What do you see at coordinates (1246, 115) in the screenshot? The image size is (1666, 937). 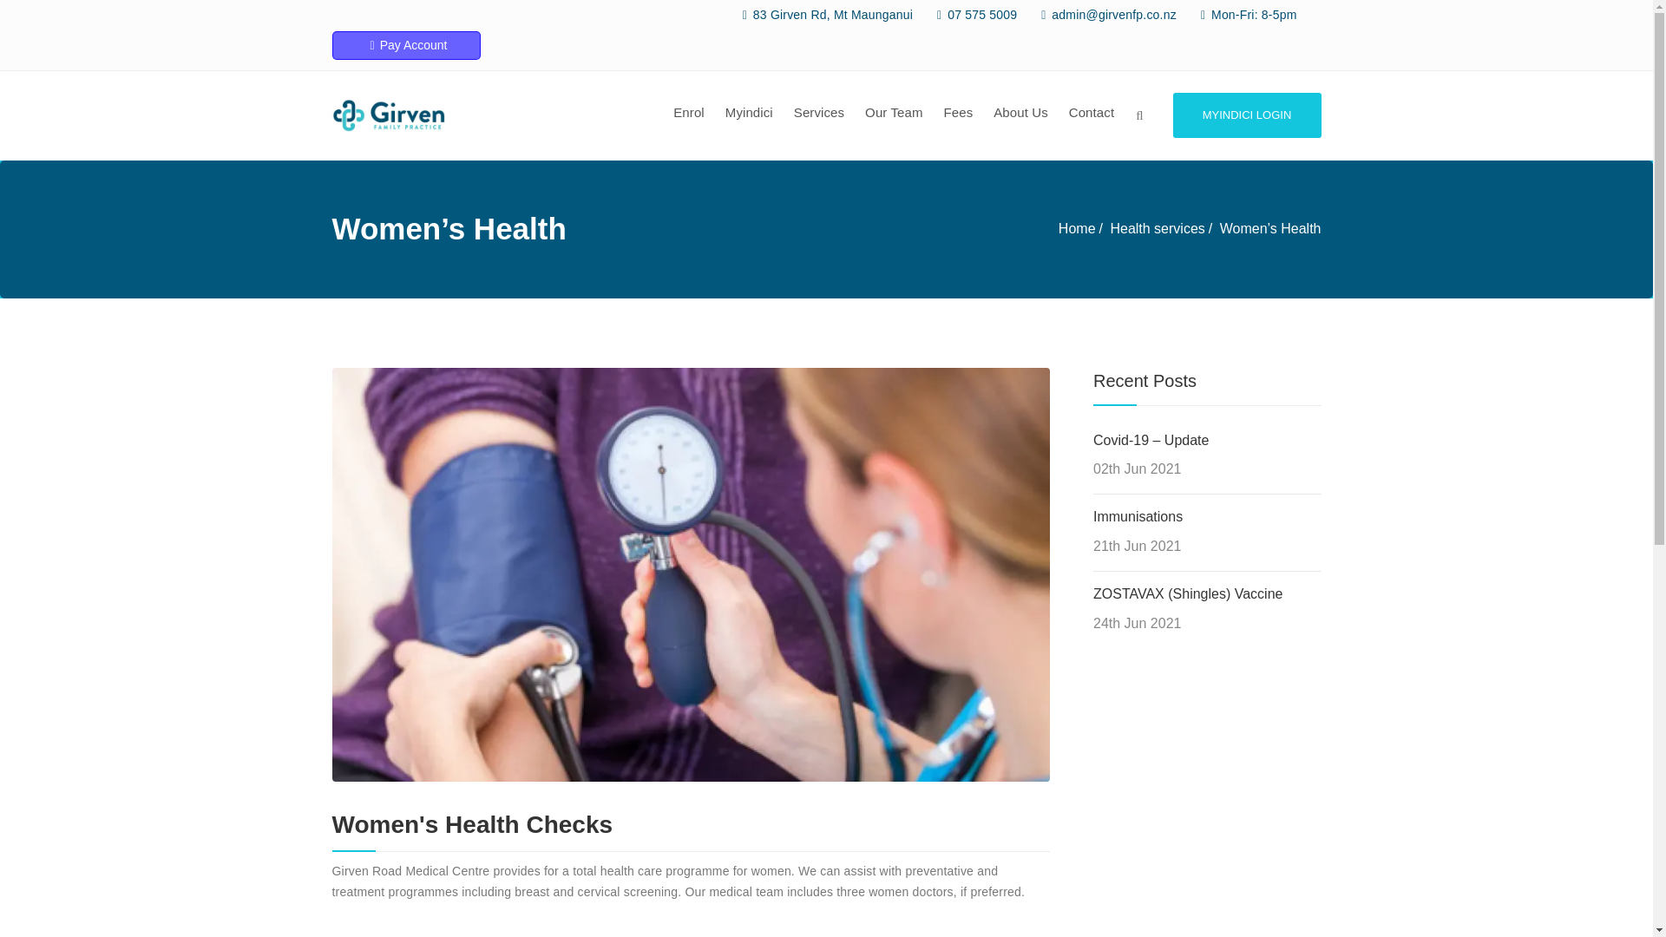 I see `MYINDICI LOGIN` at bounding box center [1246, 115].